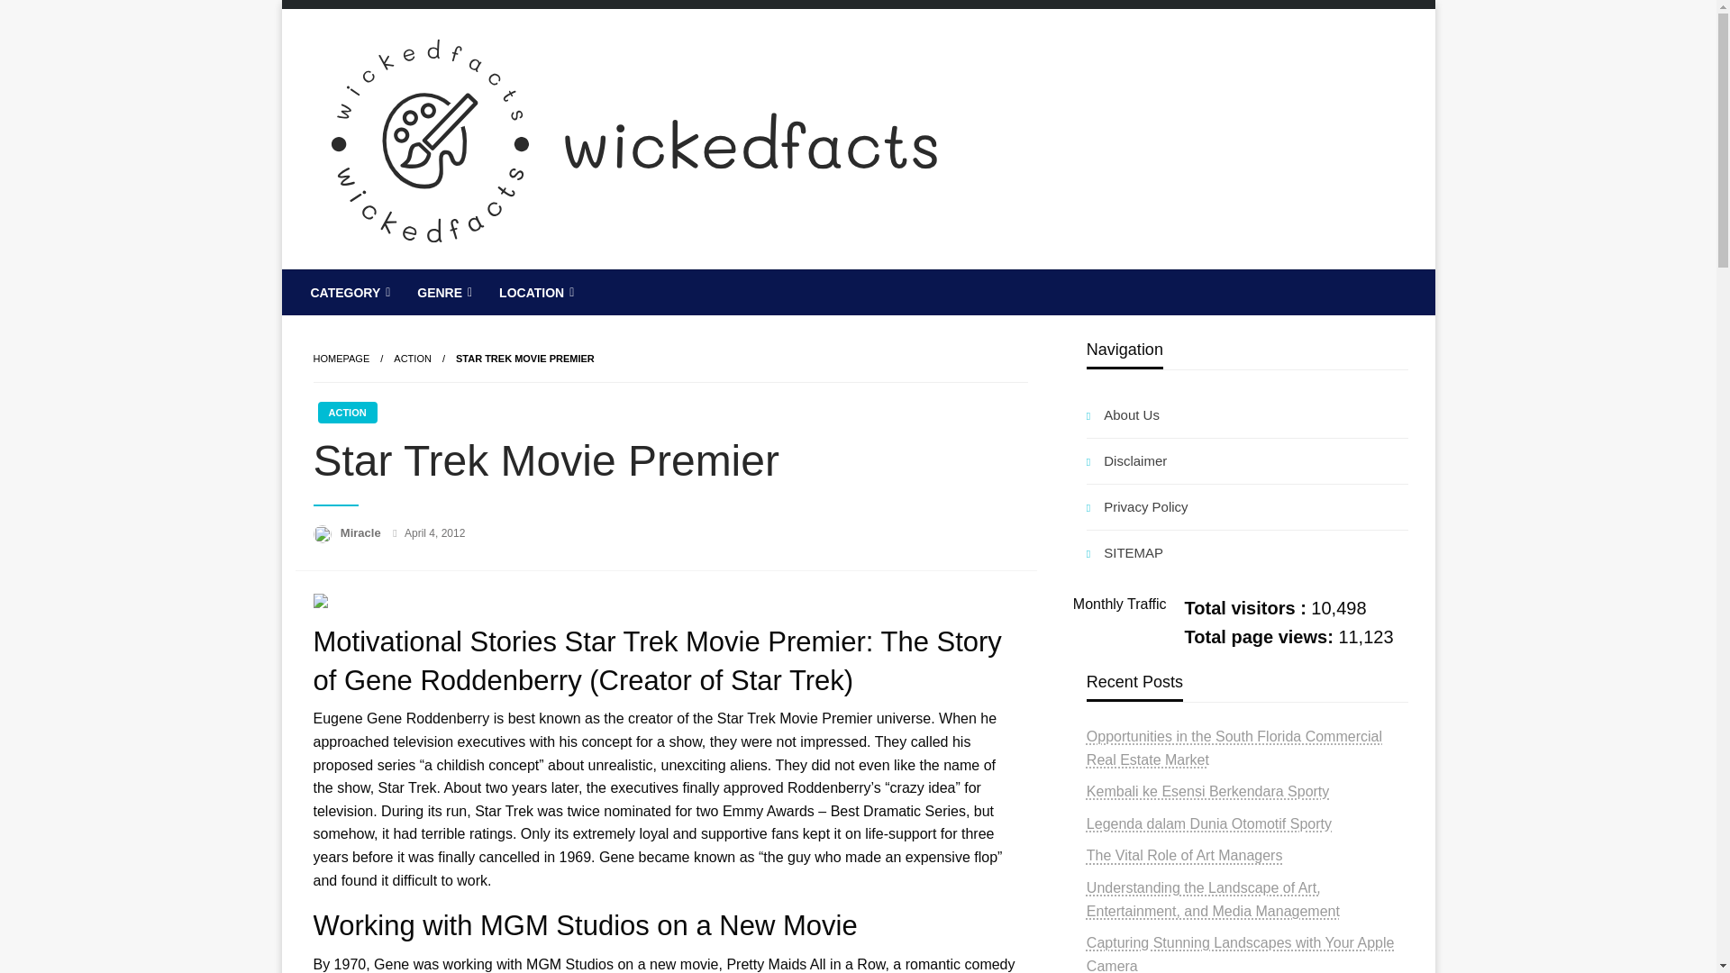 The image size is (1730, 973). What do you see at coordinates (350, 292) in the screenshot?
I see `CATEGORY` at bounding box center [350, 292].